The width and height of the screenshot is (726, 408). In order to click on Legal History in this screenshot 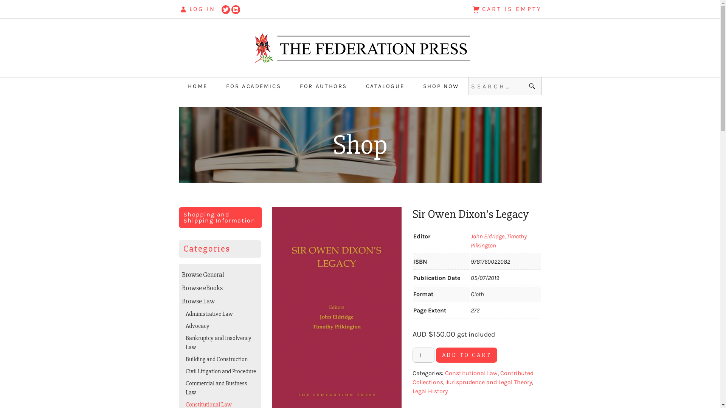, I will do `click(430, 391)`.